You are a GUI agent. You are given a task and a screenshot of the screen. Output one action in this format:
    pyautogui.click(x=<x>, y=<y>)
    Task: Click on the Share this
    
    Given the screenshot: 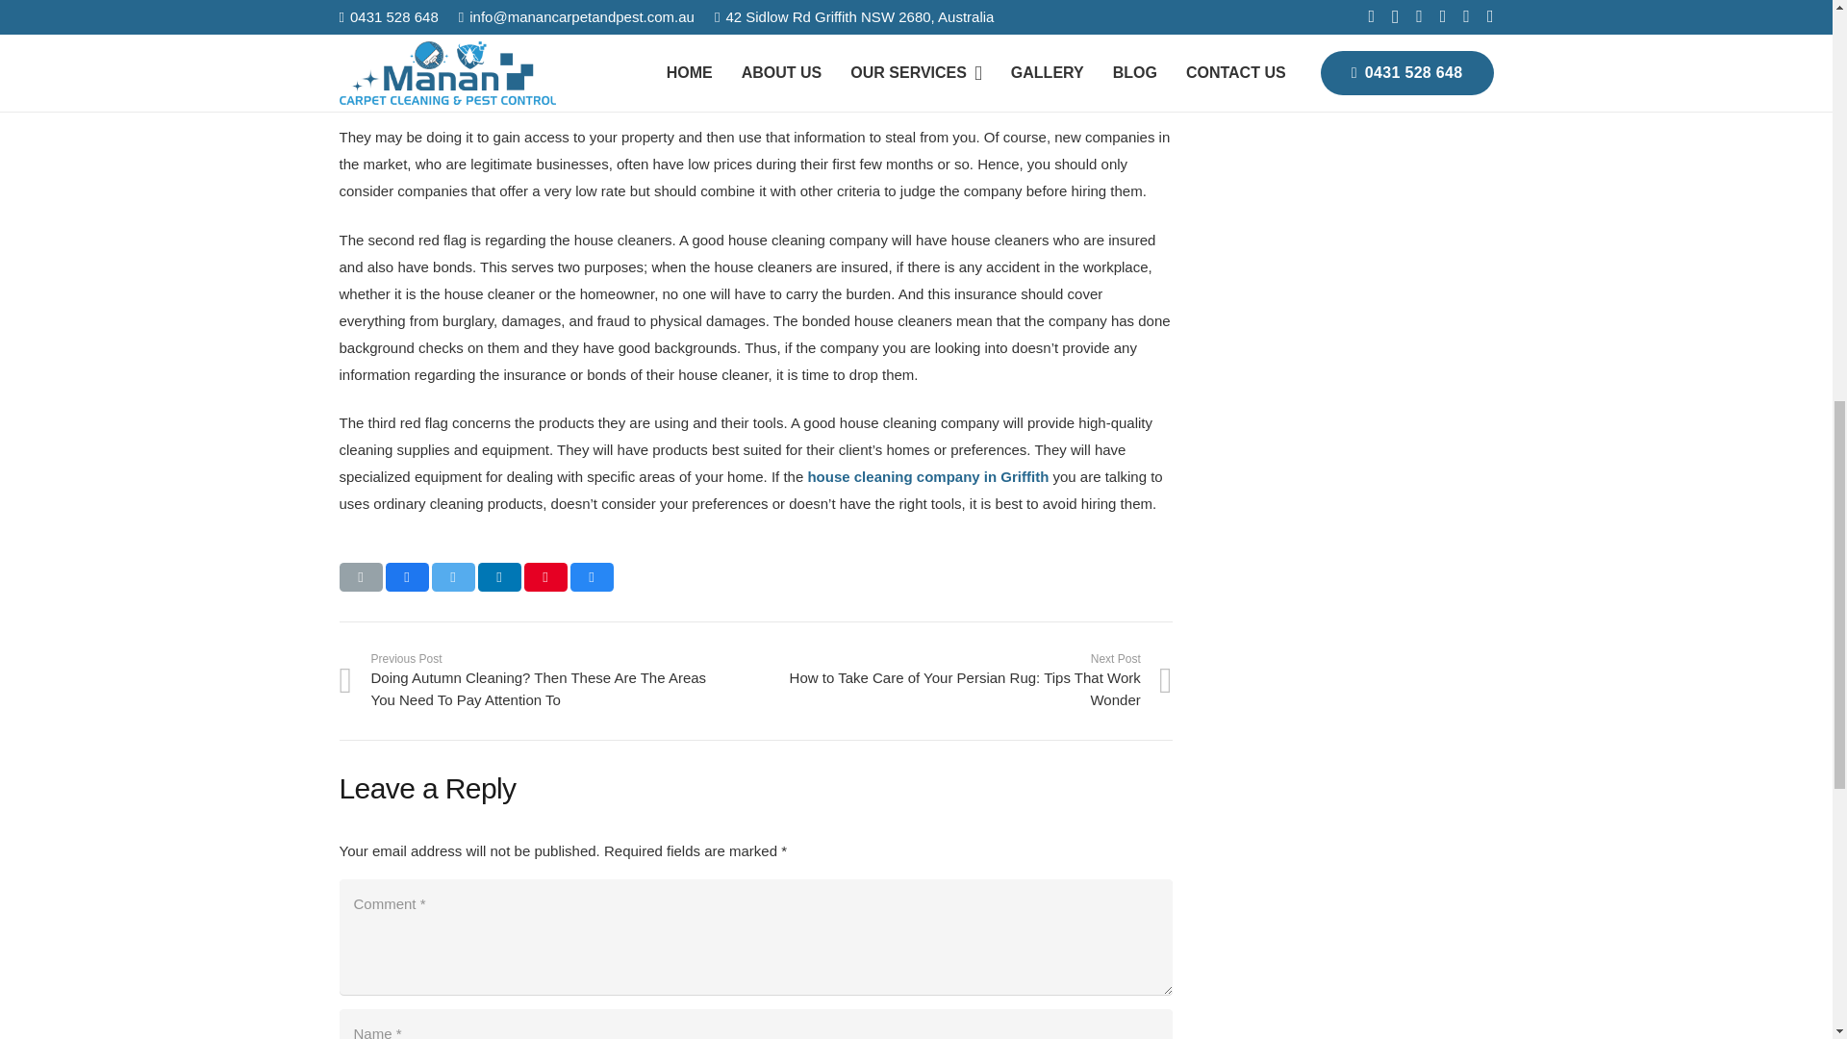 What is the action you would take?
    pyautogui.click(x=498, y=577)
    